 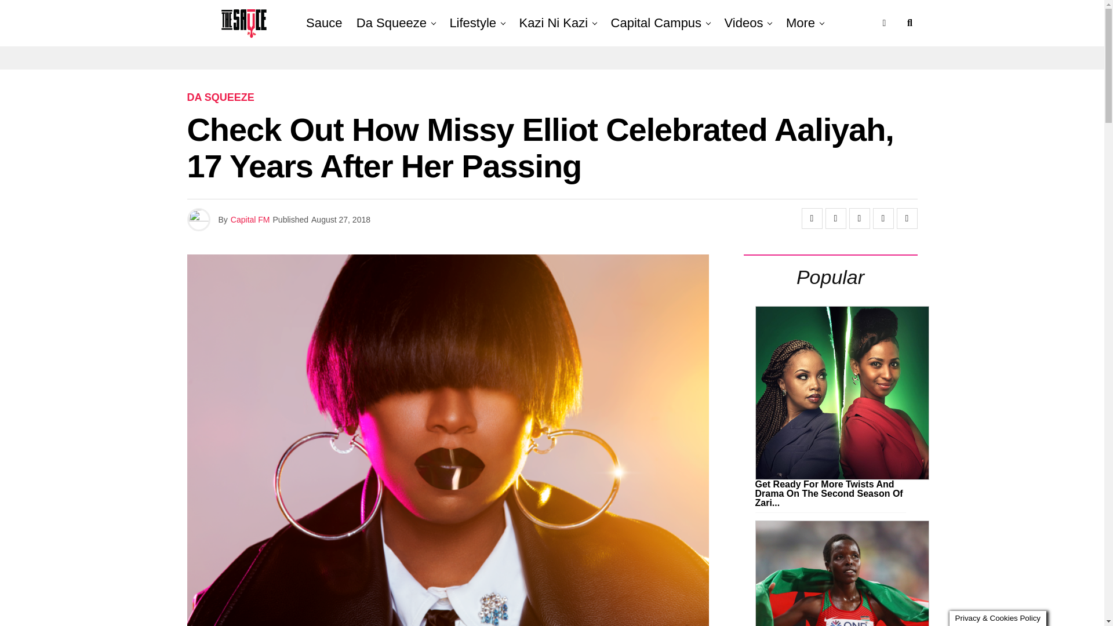 I want to click on Tweet This Post, so click(x=836, y=218).